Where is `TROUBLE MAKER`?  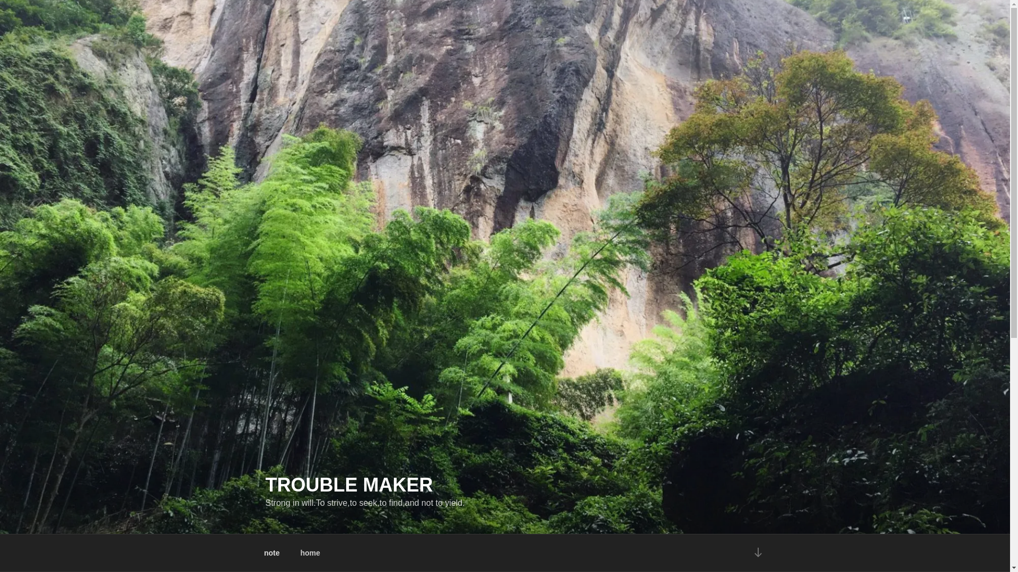 TROUBLE MAKER is located at coordinates (349, 485).